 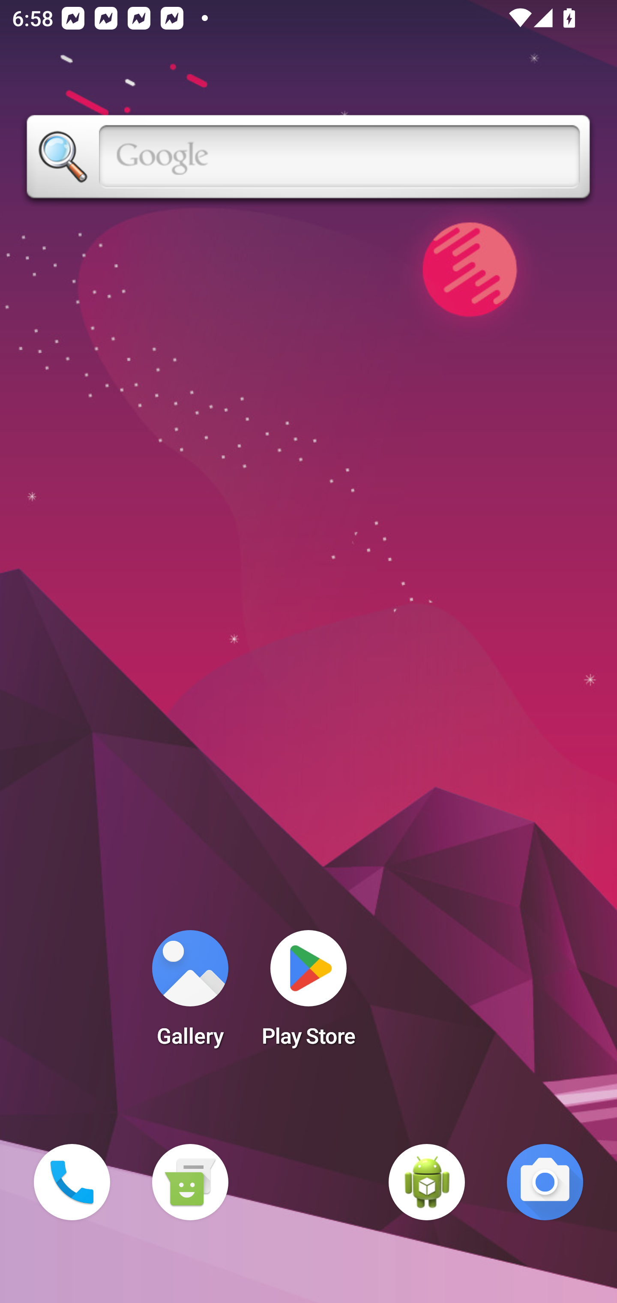 What do you see at coordinates (190, 1182) in the screenshot?
I see `Messaging` at bounding box center [190, 1182].